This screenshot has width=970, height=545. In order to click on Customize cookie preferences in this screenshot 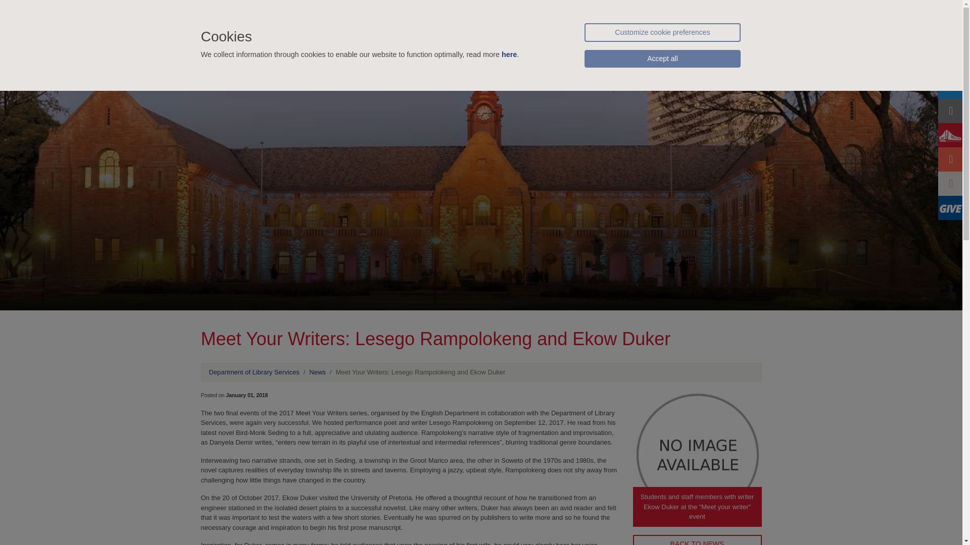, I will do `click(662, 32)`.